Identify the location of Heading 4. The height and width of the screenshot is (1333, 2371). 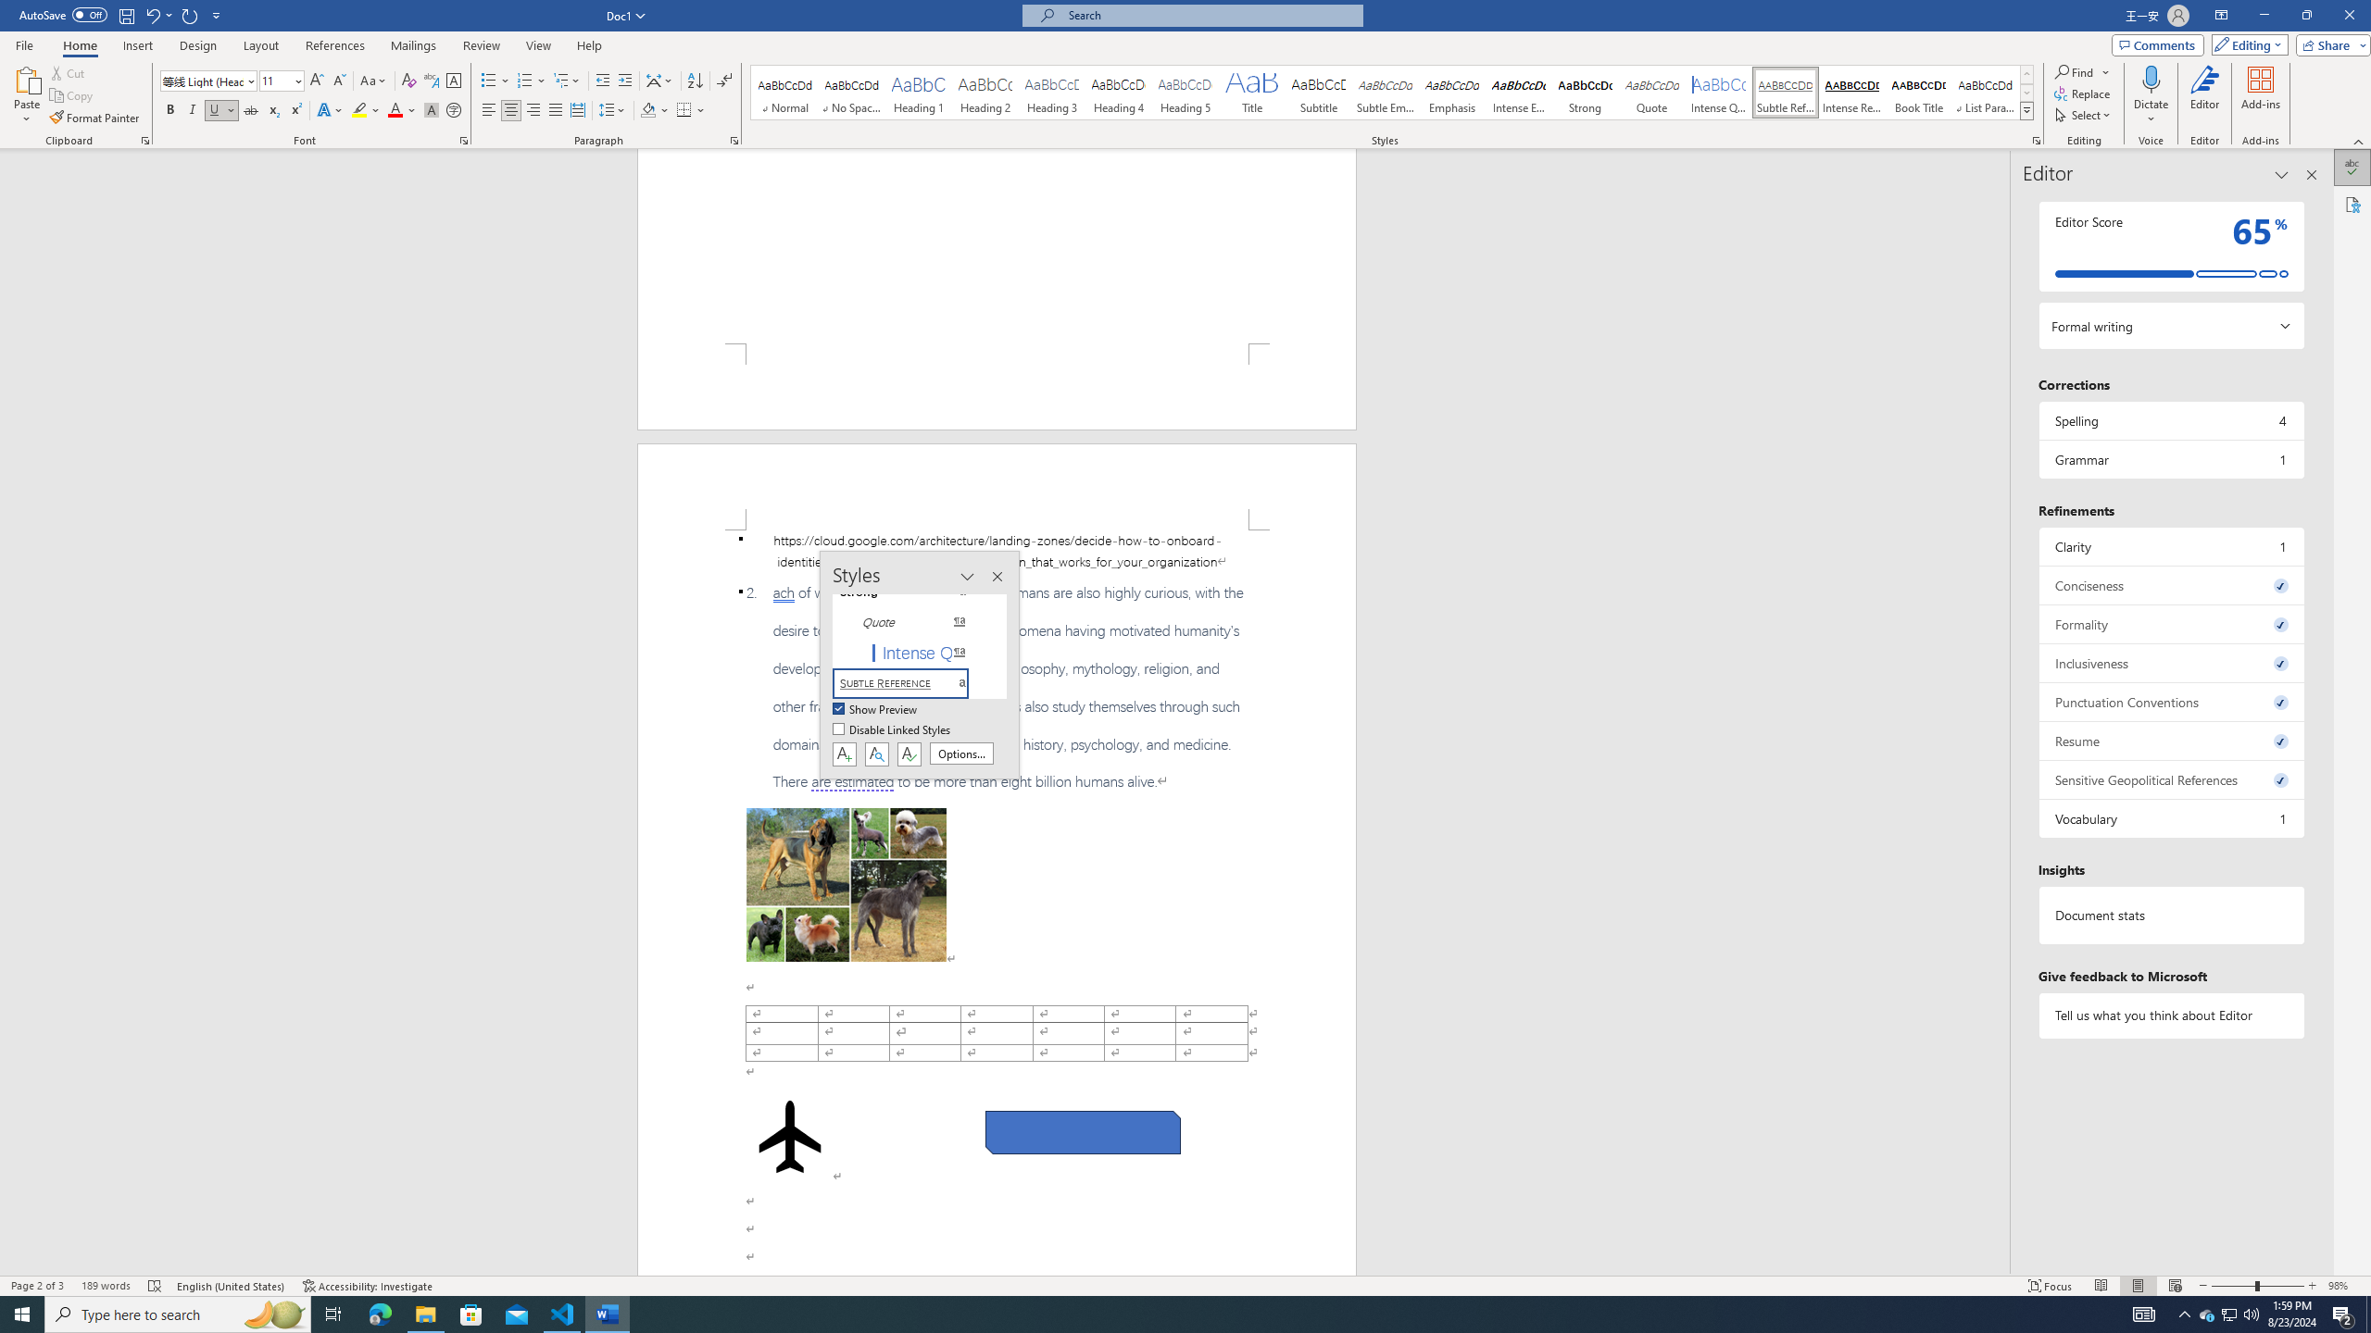
(1119, 93).